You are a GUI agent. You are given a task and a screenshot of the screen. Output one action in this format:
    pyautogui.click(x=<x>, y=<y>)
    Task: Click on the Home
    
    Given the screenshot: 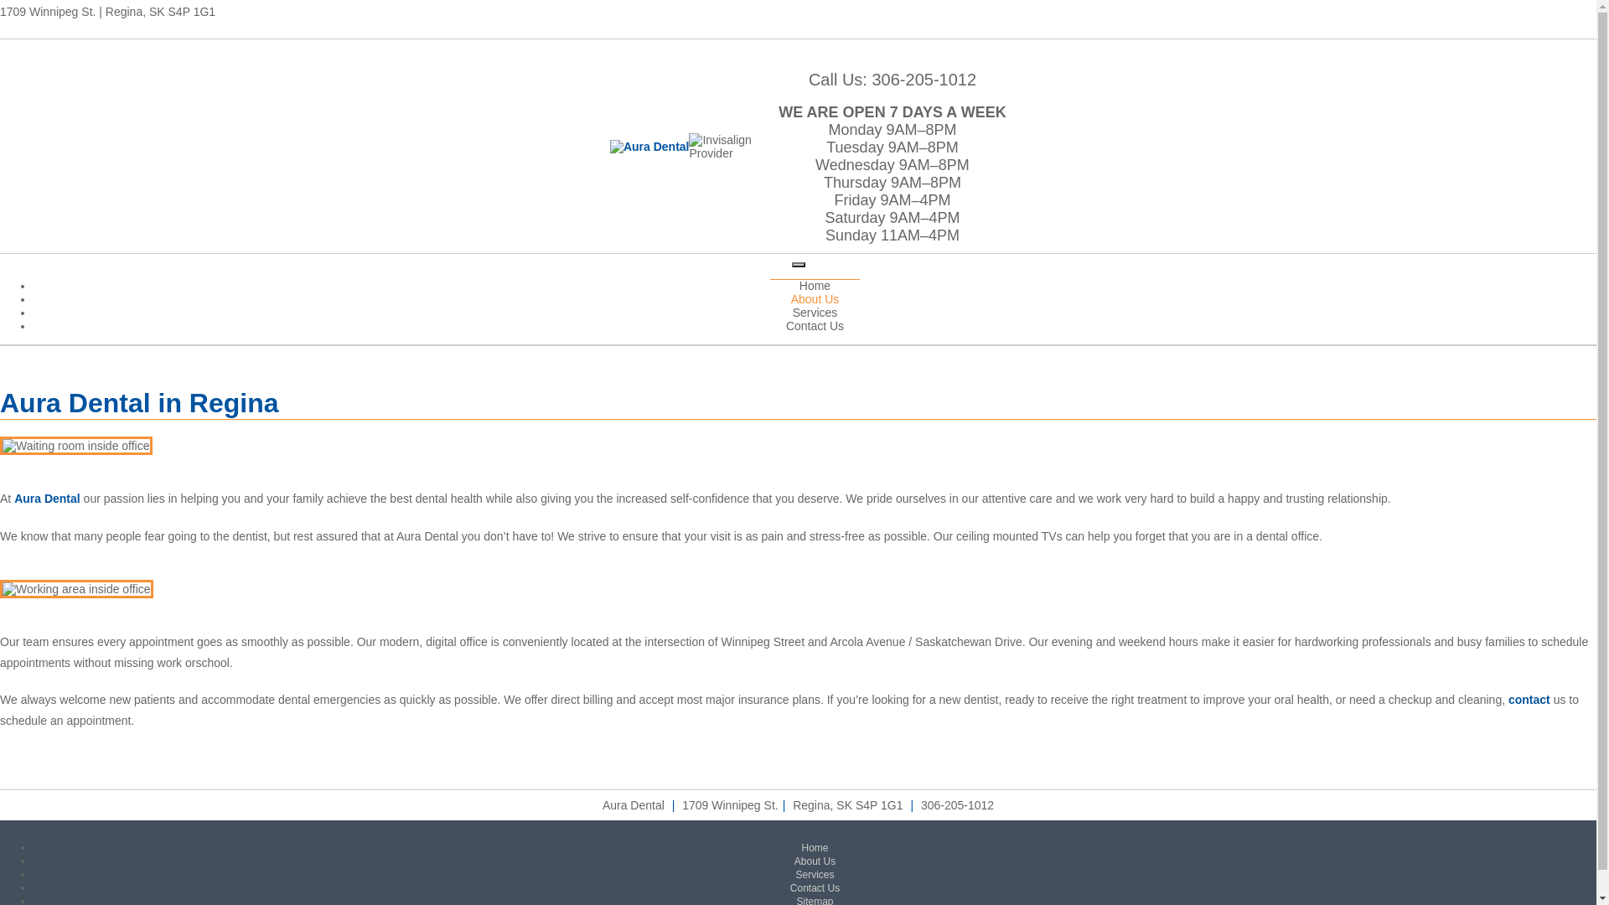 What is the action you would take?
    pyautogui.click(x=815, y=848)
    